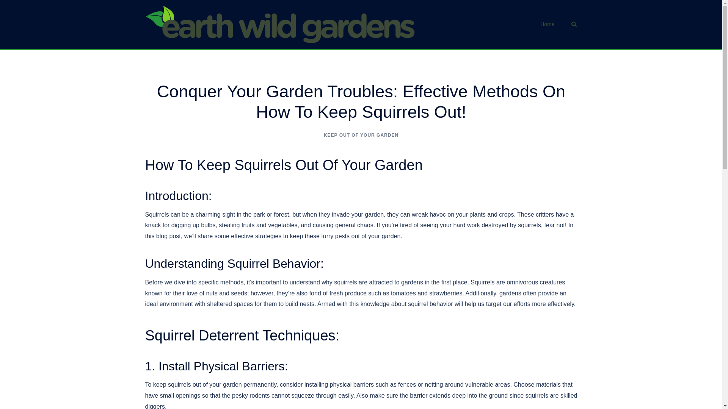  Describe the element at coordinates (574, 25) in the screenshot. I see `Search` at that location.